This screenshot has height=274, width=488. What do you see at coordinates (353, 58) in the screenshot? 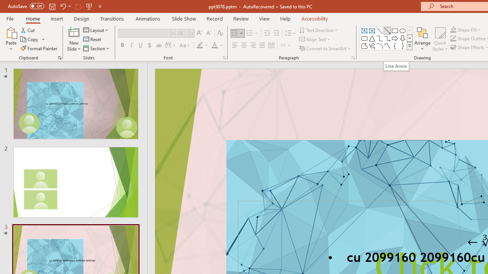
I see `Paragraph...` at bounding box center [353, 58].